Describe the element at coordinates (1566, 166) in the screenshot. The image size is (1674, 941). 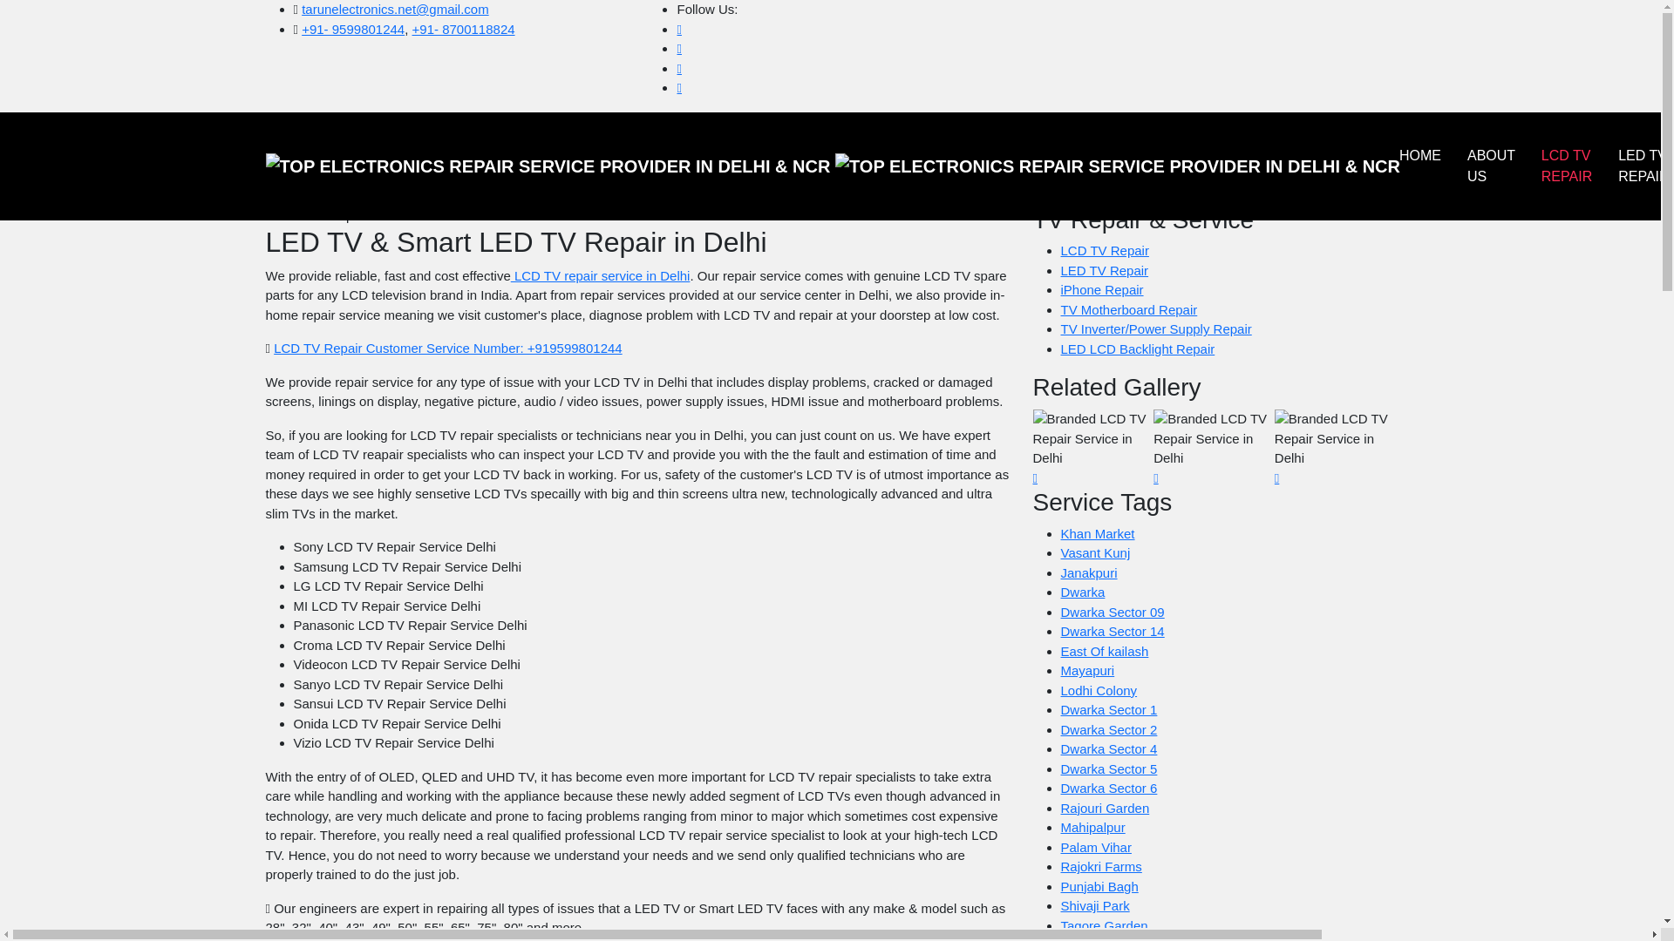
I see `LCD TV REPAIR` at that location.